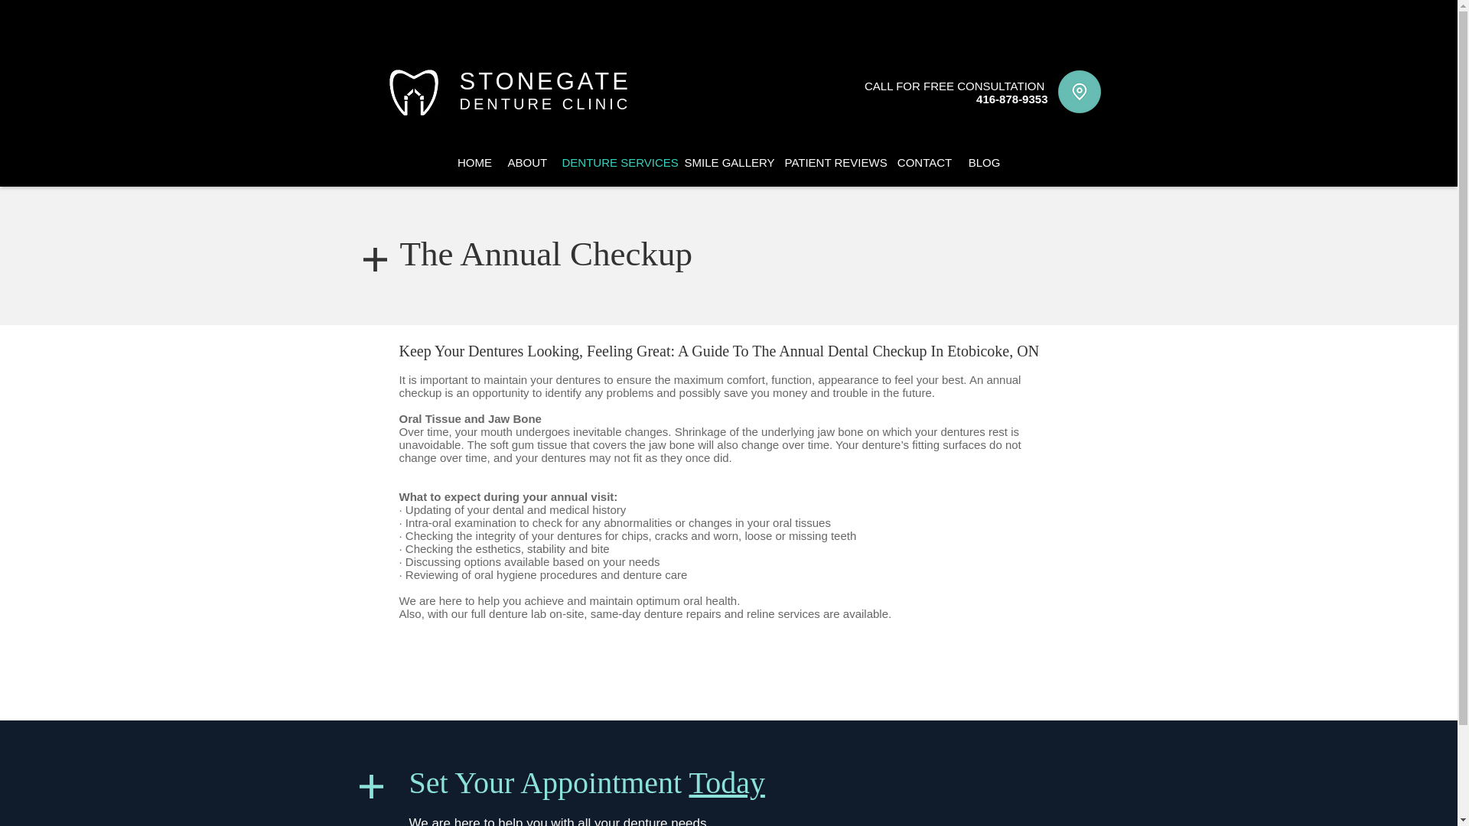 Image resolution: width=1469 pixels, height=826 pixels. What do you see at coordinates (726, 162) in the screenshot?
I see `SMILE GALLERY` at bounding box center [726, 162].